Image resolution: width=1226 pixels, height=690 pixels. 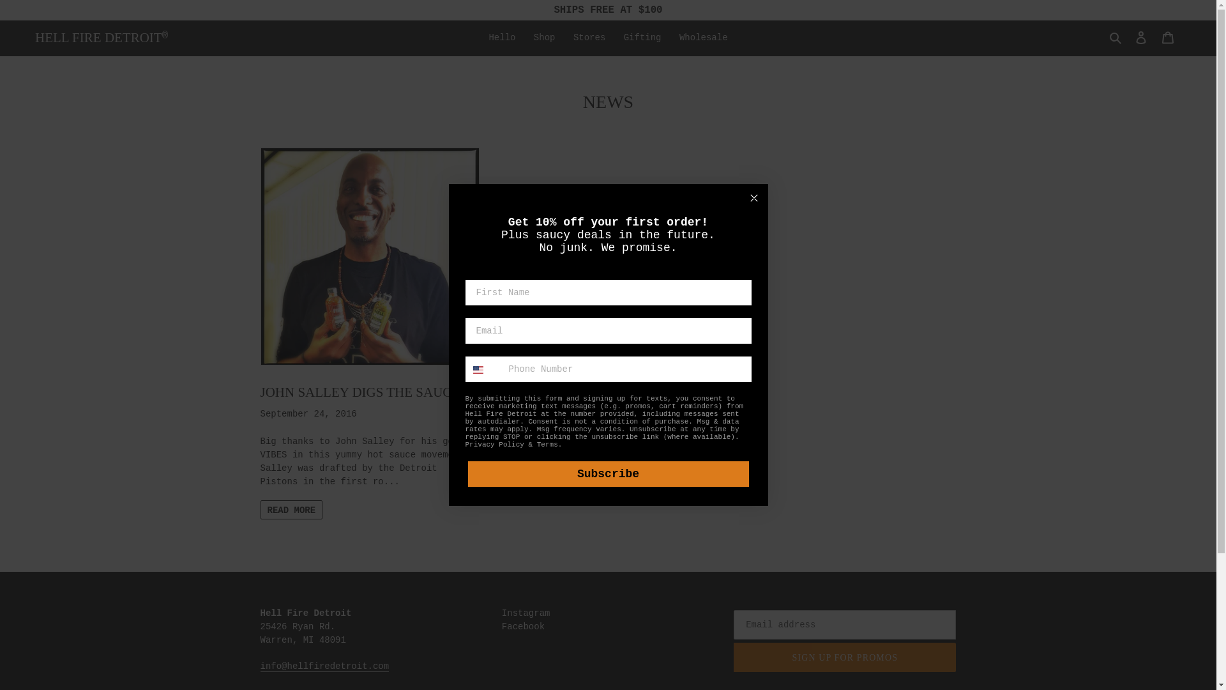 What do you see at coordinates (522, 627) in the screenshot?
I see `Facebook` at bounding box center [522, 627].